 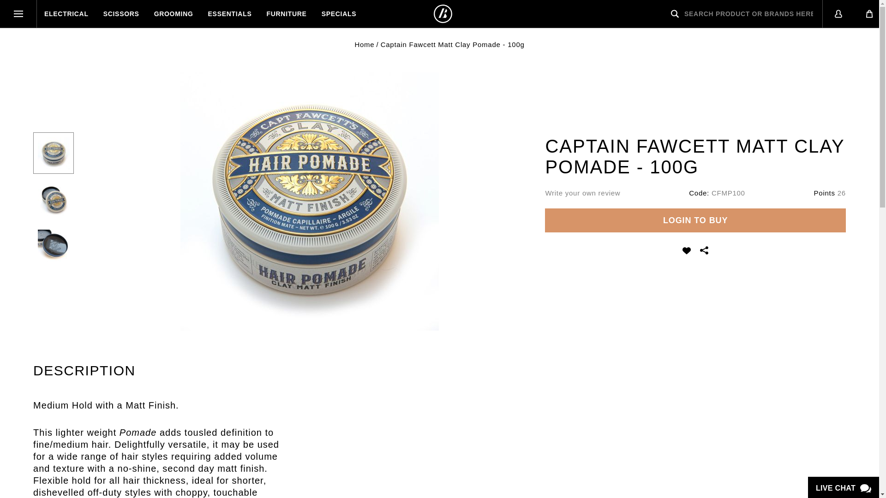 I want to click on Go to Home Page, so click(x=364, y=44).